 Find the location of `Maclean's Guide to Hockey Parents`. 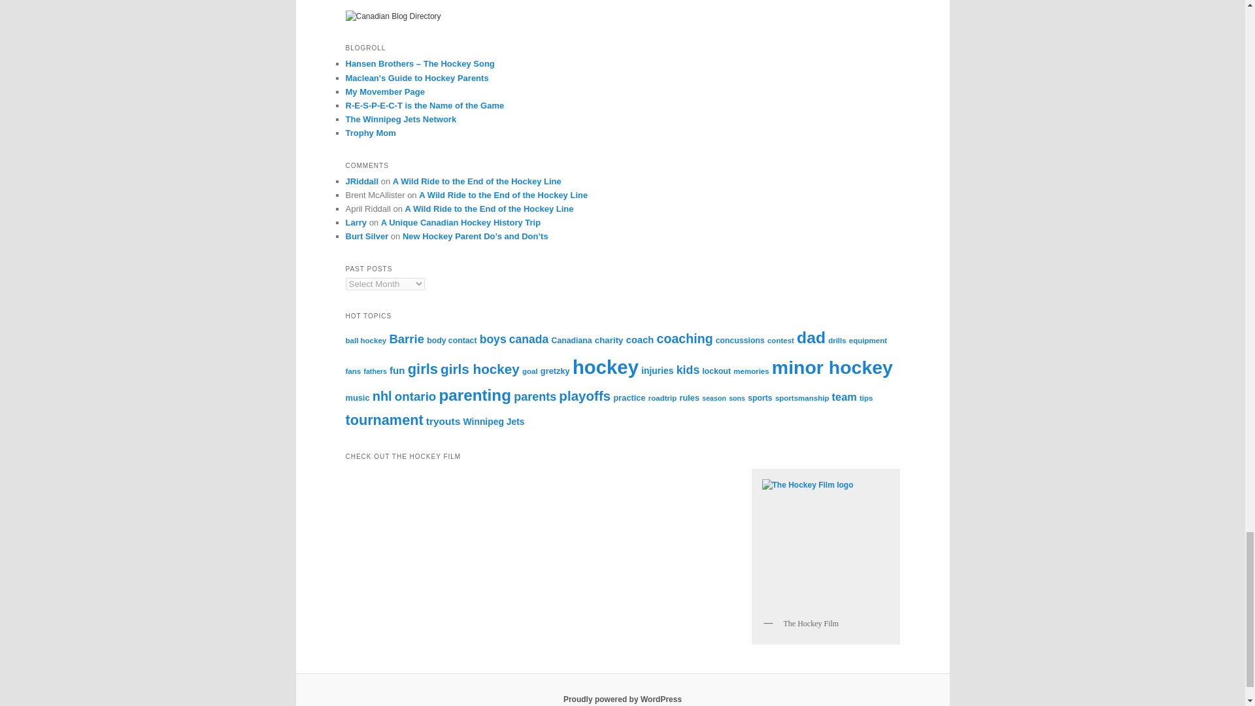

Maclean's Guide to Hockey Parents is located at coordinates (416, 78).